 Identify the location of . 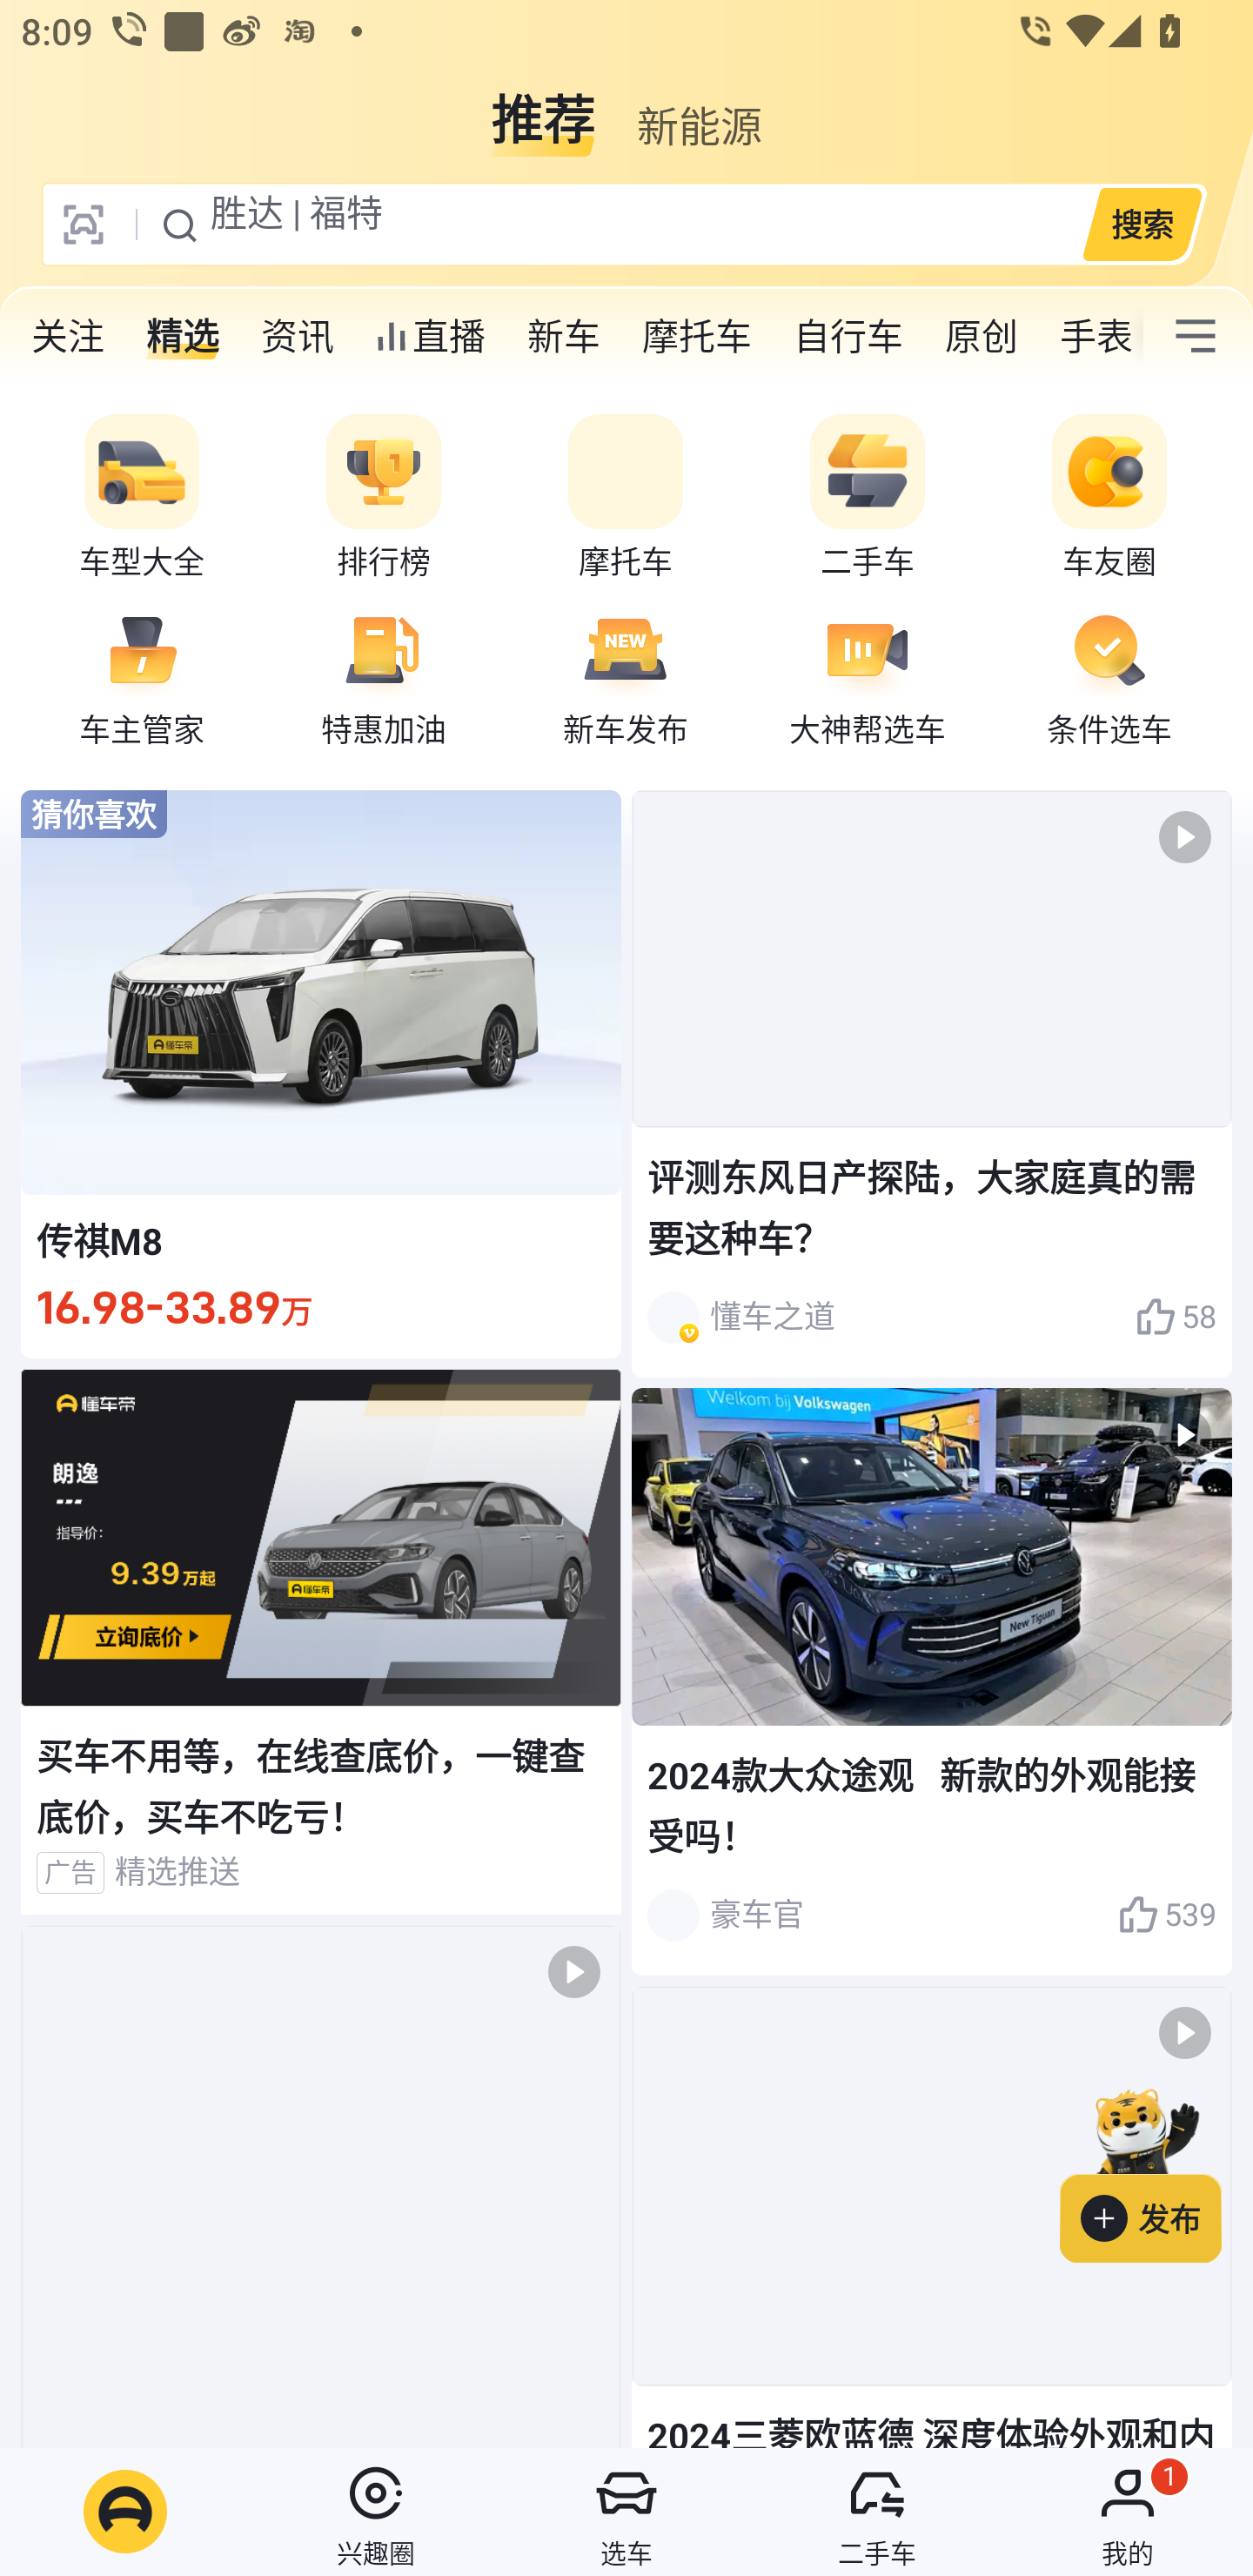
(321, 2186).